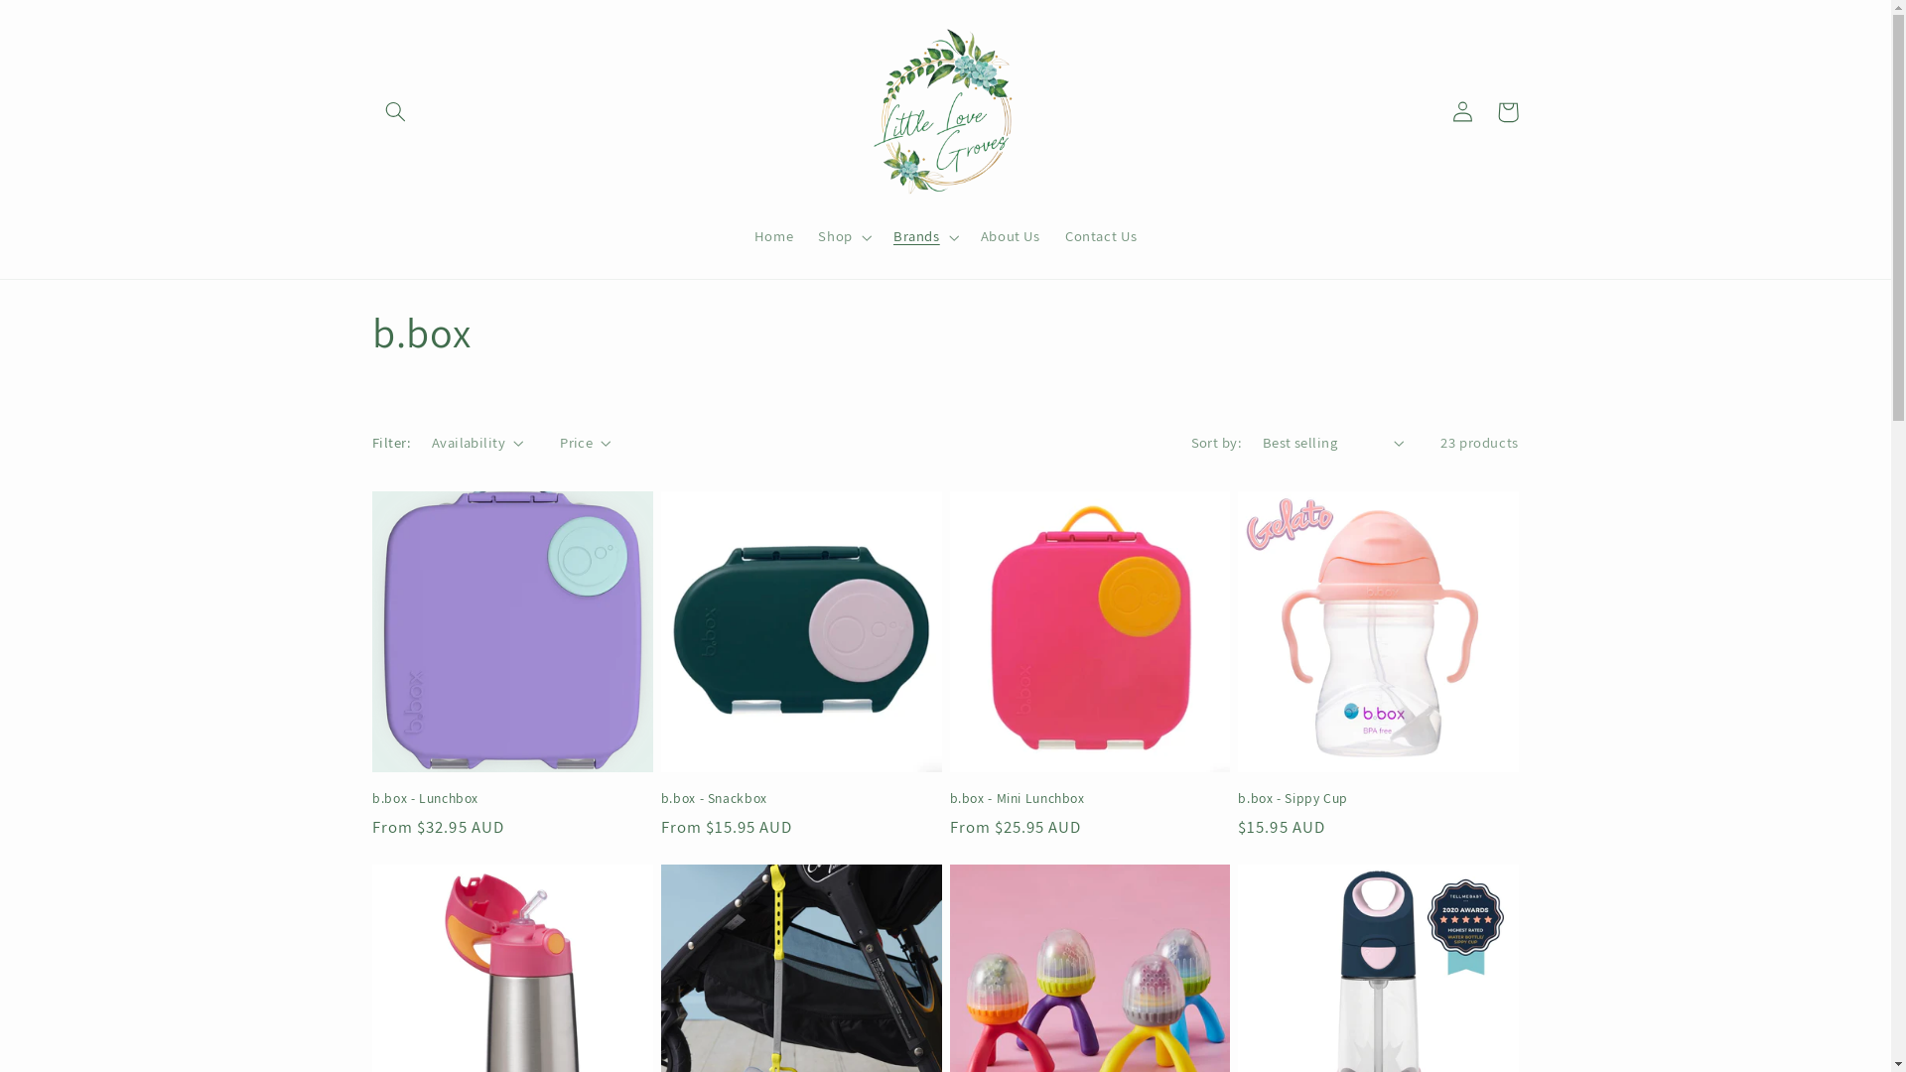 Image resolution: width=1906 pixels, height=1072 pixels. Describe the element at coordinates (1508, 112) in the screenshot. I see `Cart` at that location.